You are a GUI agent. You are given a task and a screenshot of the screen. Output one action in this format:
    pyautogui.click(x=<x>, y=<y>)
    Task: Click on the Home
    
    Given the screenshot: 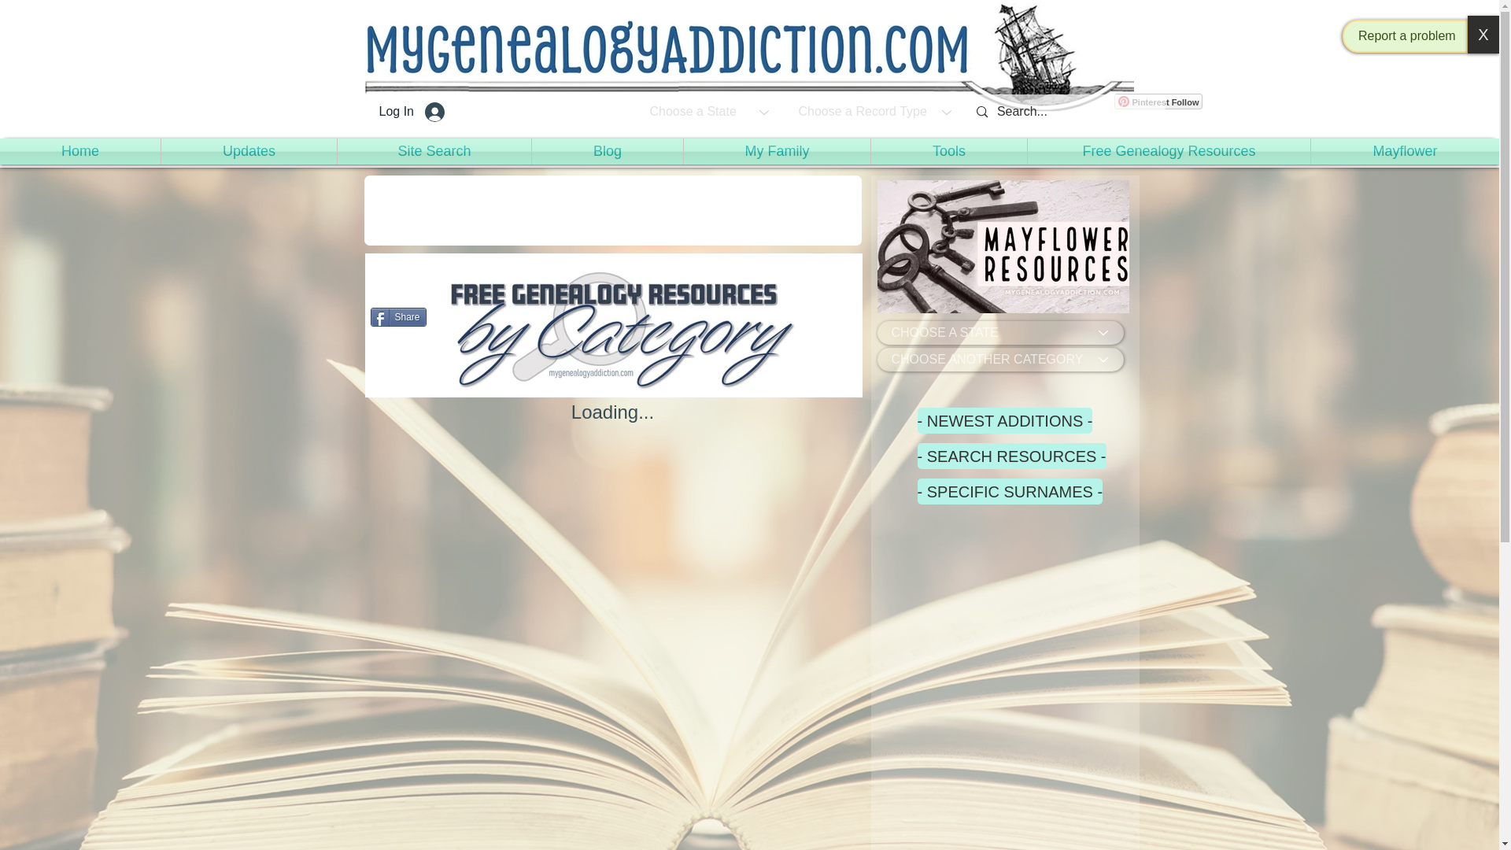 What is the action you would take?
    pyautogui.click(x=80, y=151)
    